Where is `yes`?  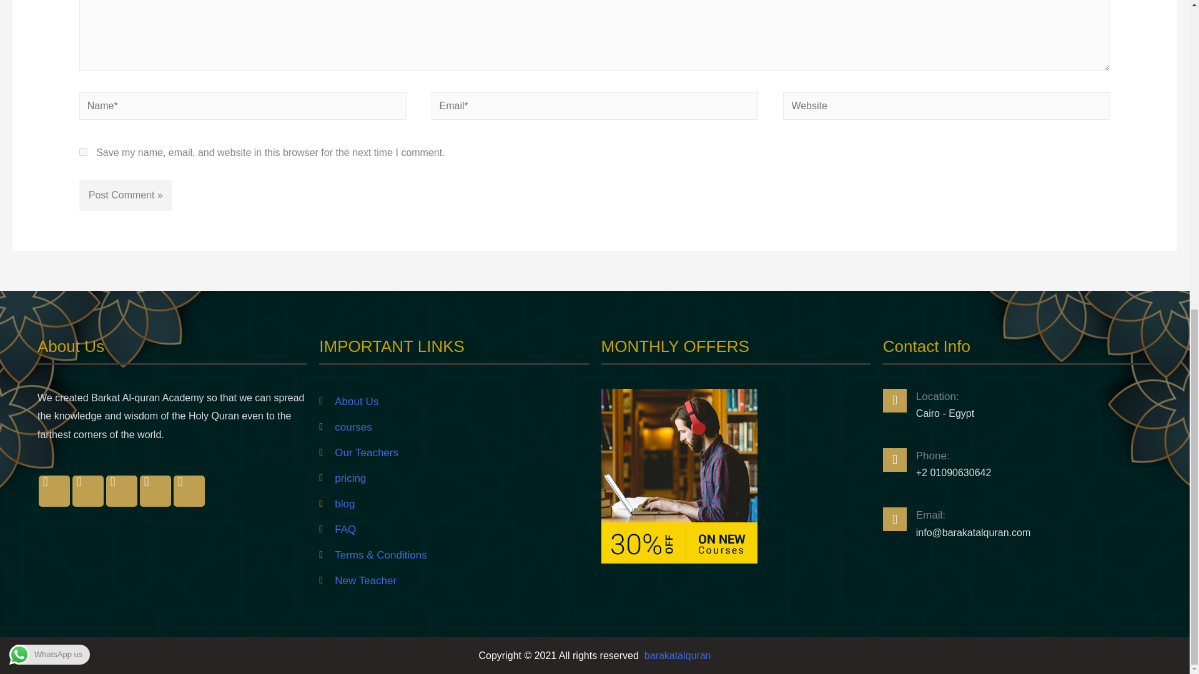
yes is located at coordinates (83, 151).